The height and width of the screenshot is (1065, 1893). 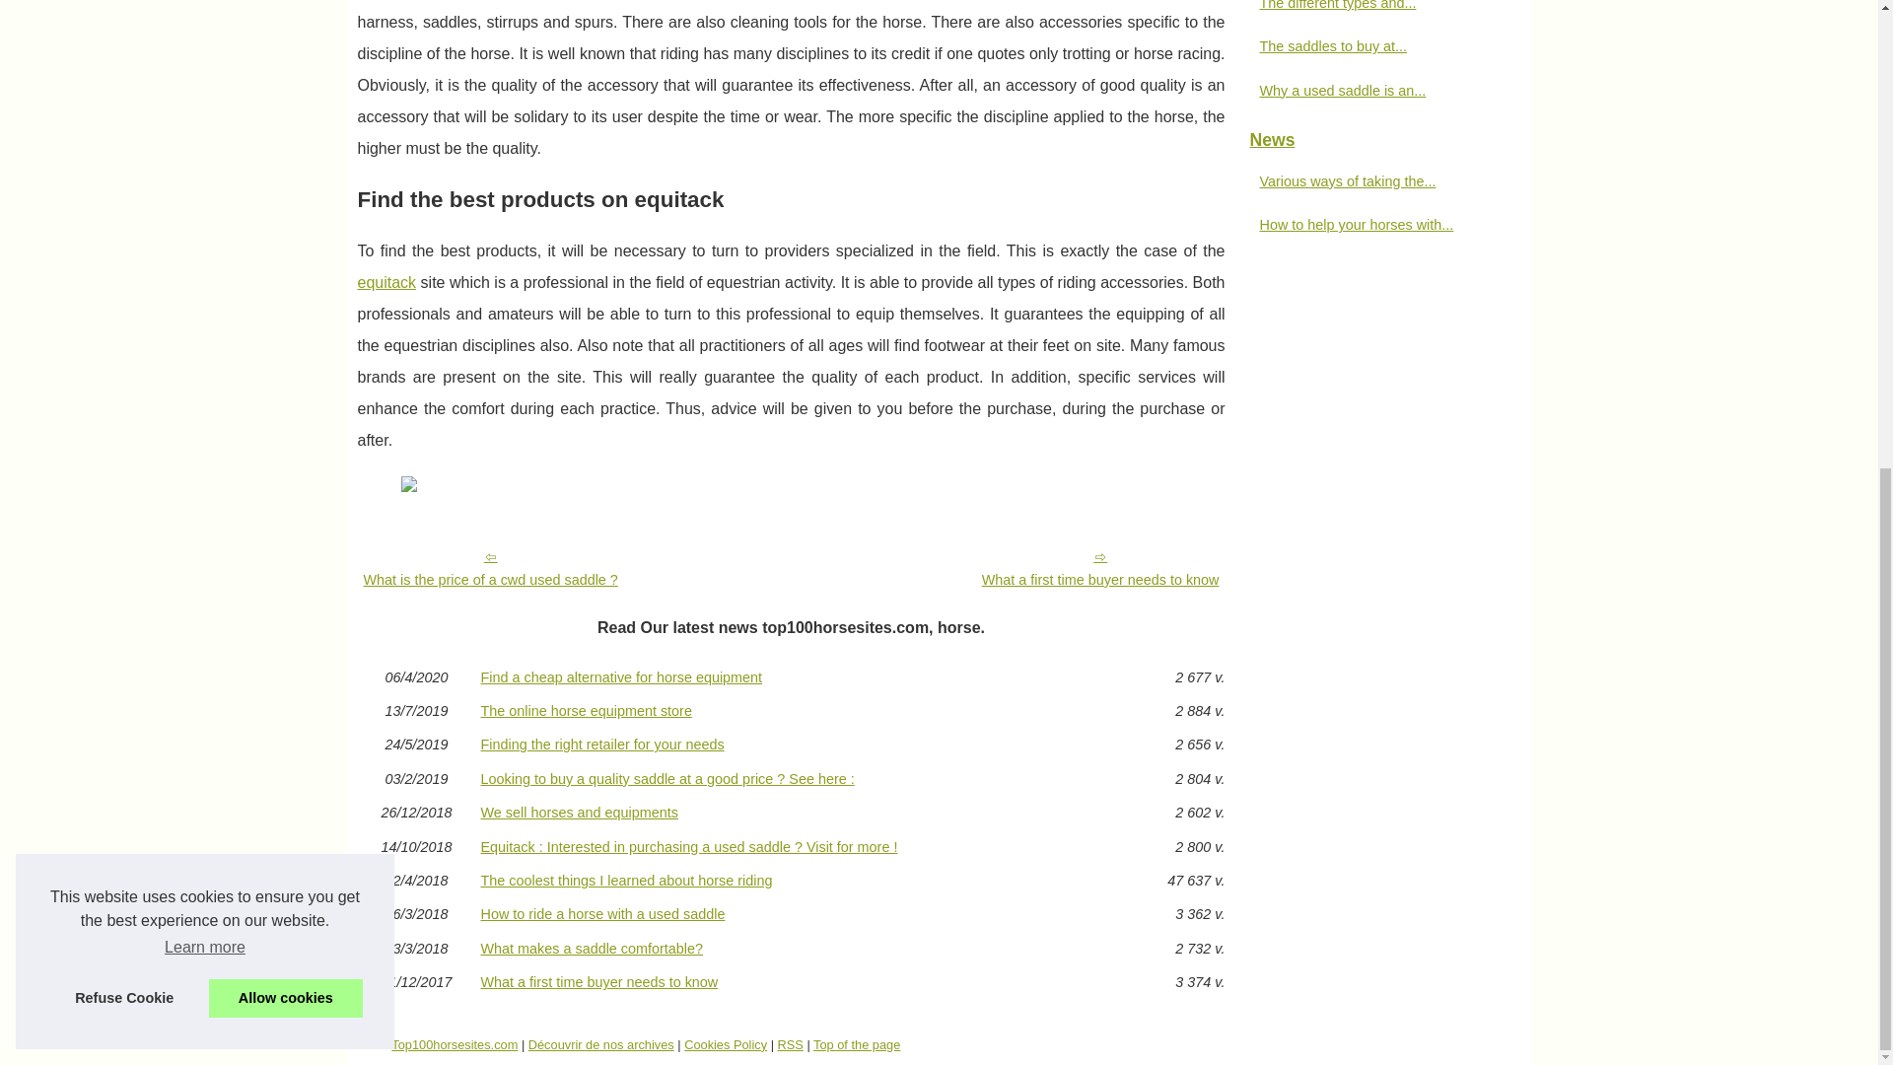 I want to click on How to help your horses with..., so click(x=1372, y=225).